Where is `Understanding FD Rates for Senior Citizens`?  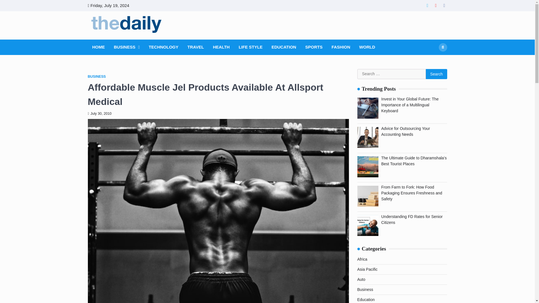 Understanding FD Rates for Senior Citizens is located at coordinates (412, 219).